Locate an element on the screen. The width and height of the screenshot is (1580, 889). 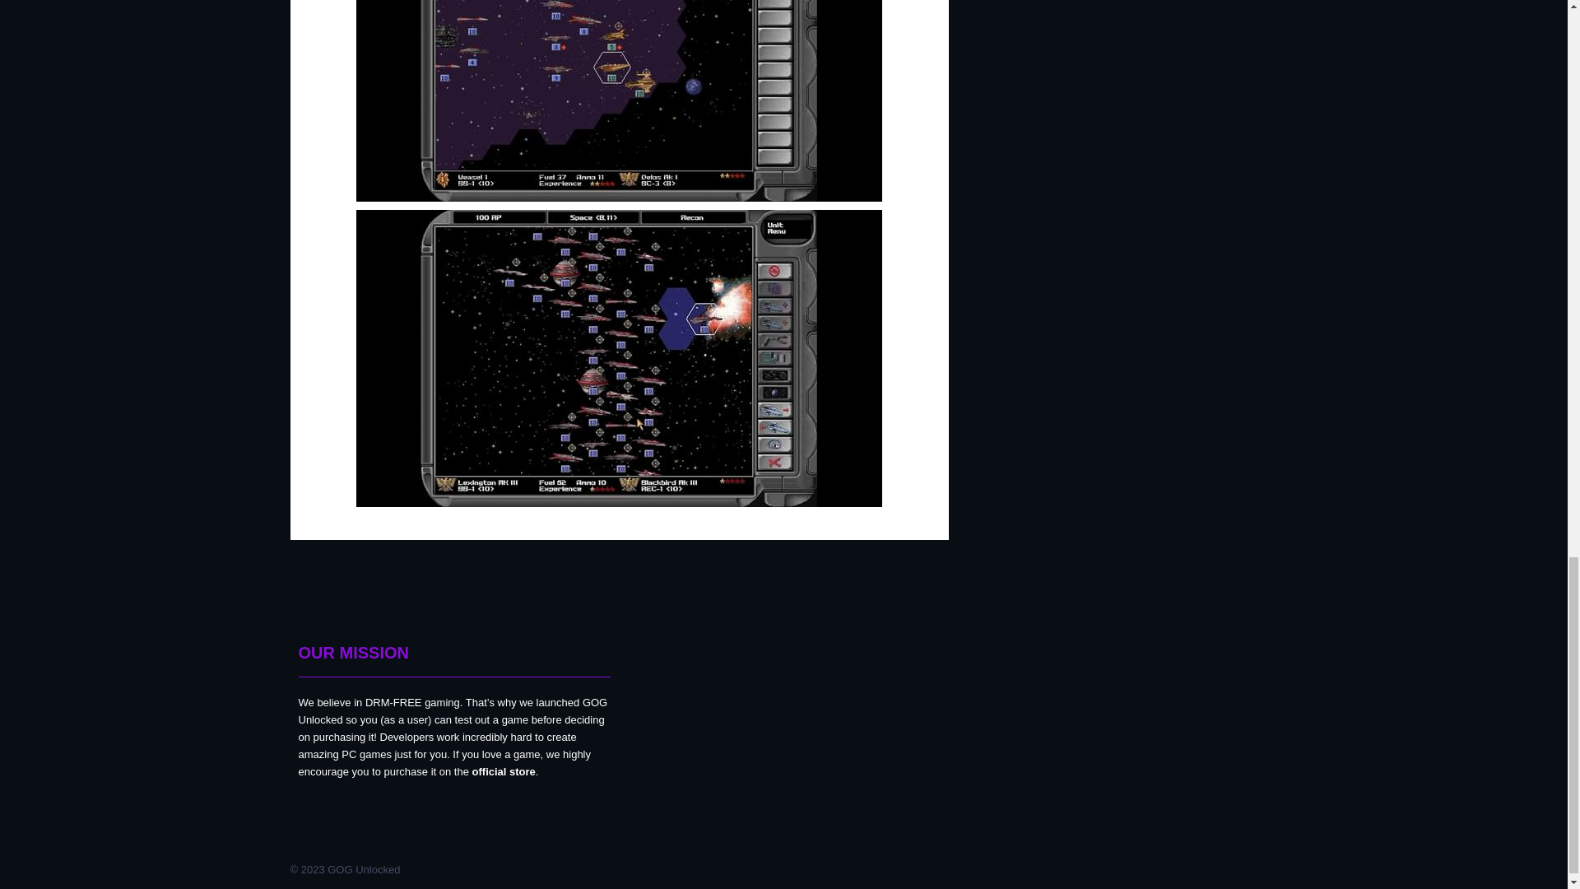
official store is located at coordinates (504, 771).